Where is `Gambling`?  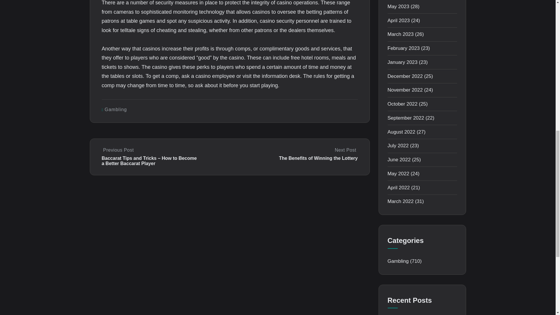 Gambling is located at coordinates (116, 110).